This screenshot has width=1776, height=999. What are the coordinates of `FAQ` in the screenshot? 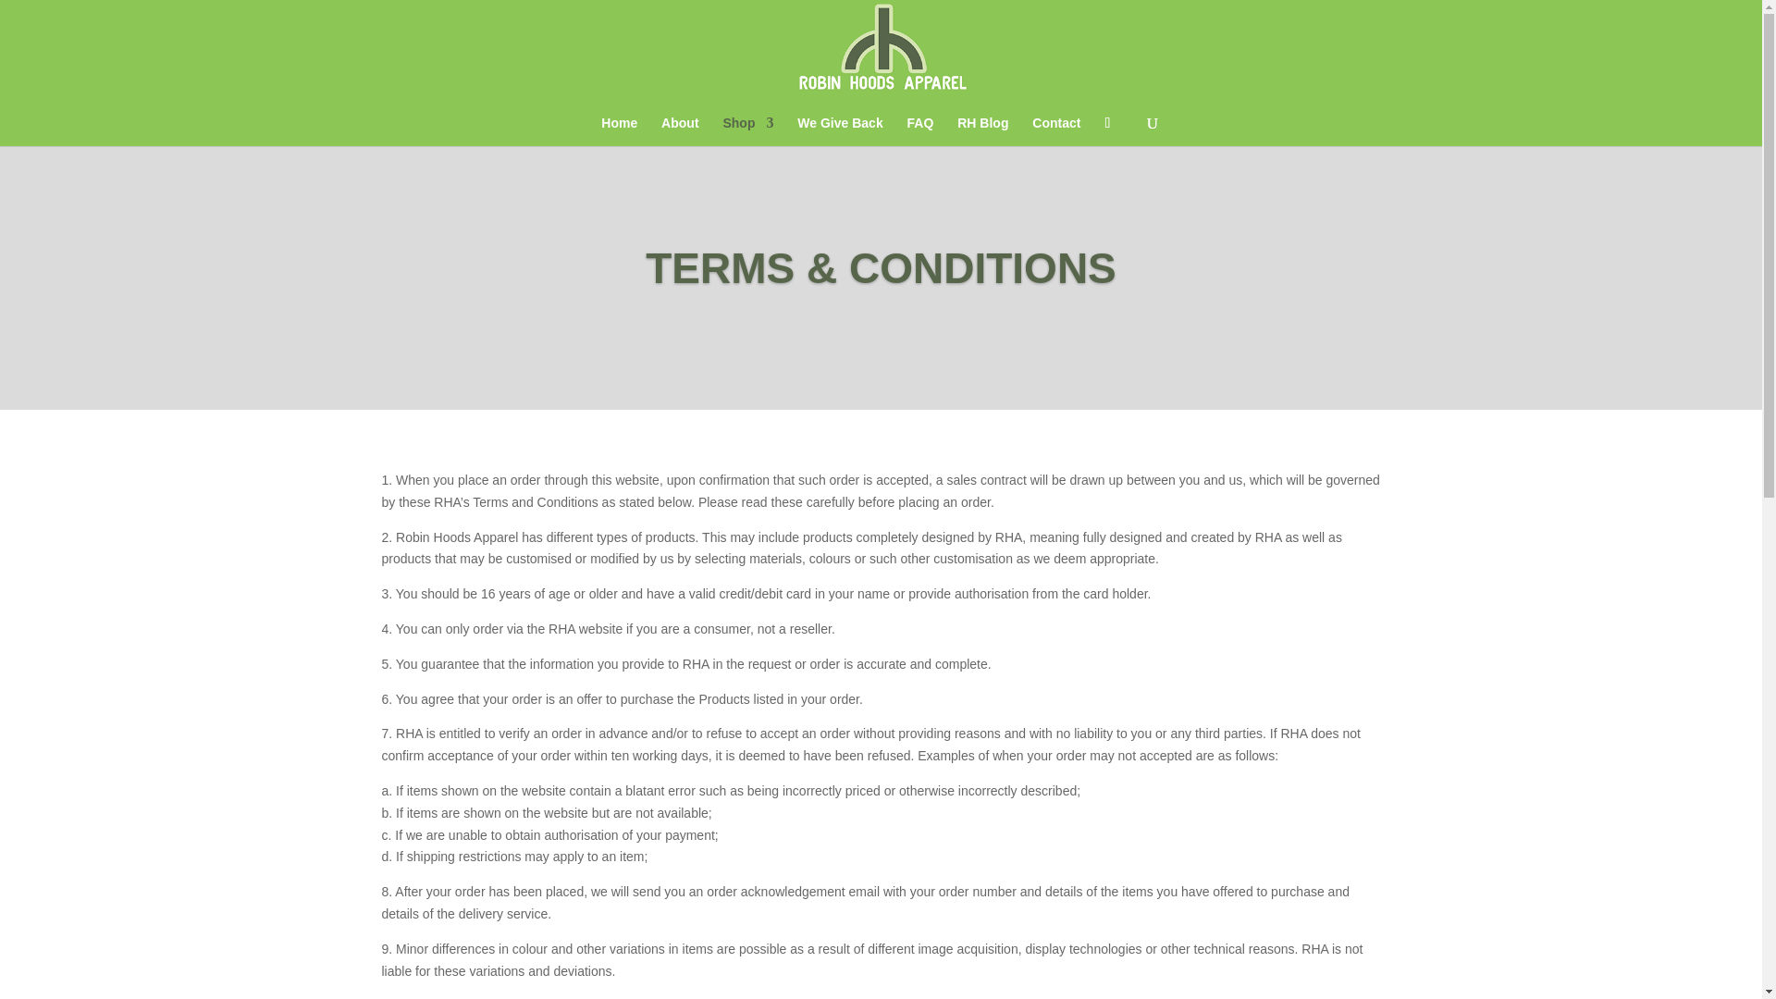 It's located at (920, 131).